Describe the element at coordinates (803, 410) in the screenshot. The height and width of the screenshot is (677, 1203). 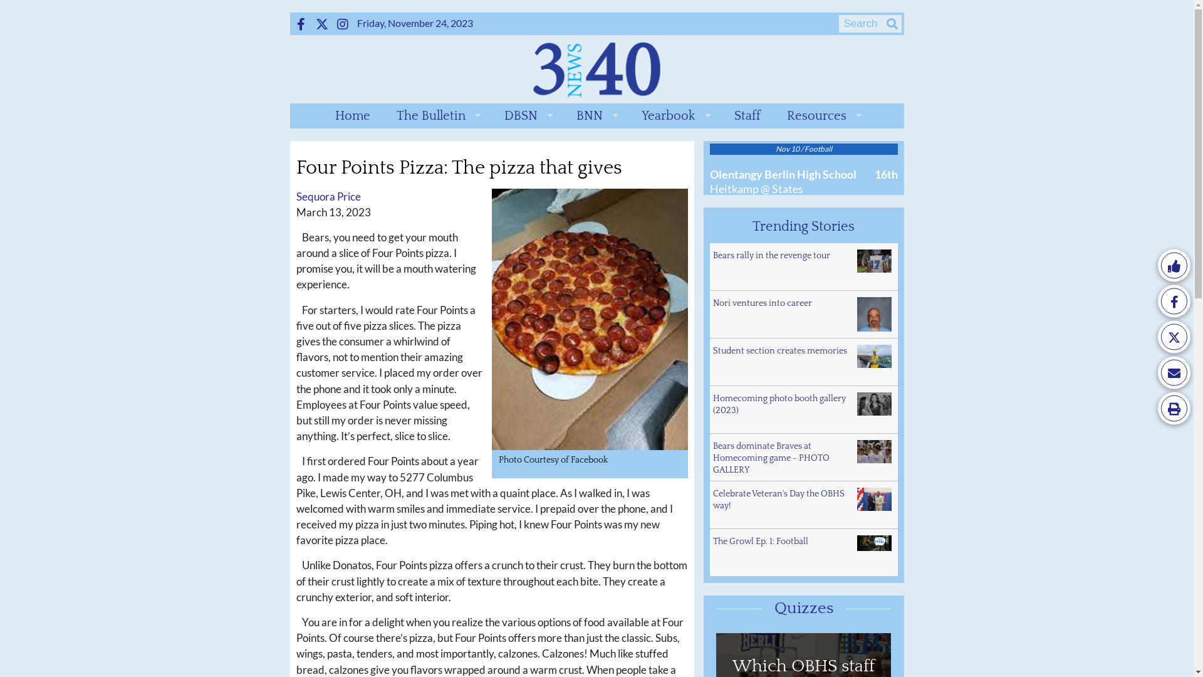
I see `Homecoming photo booth gallery (2023)` at that location.